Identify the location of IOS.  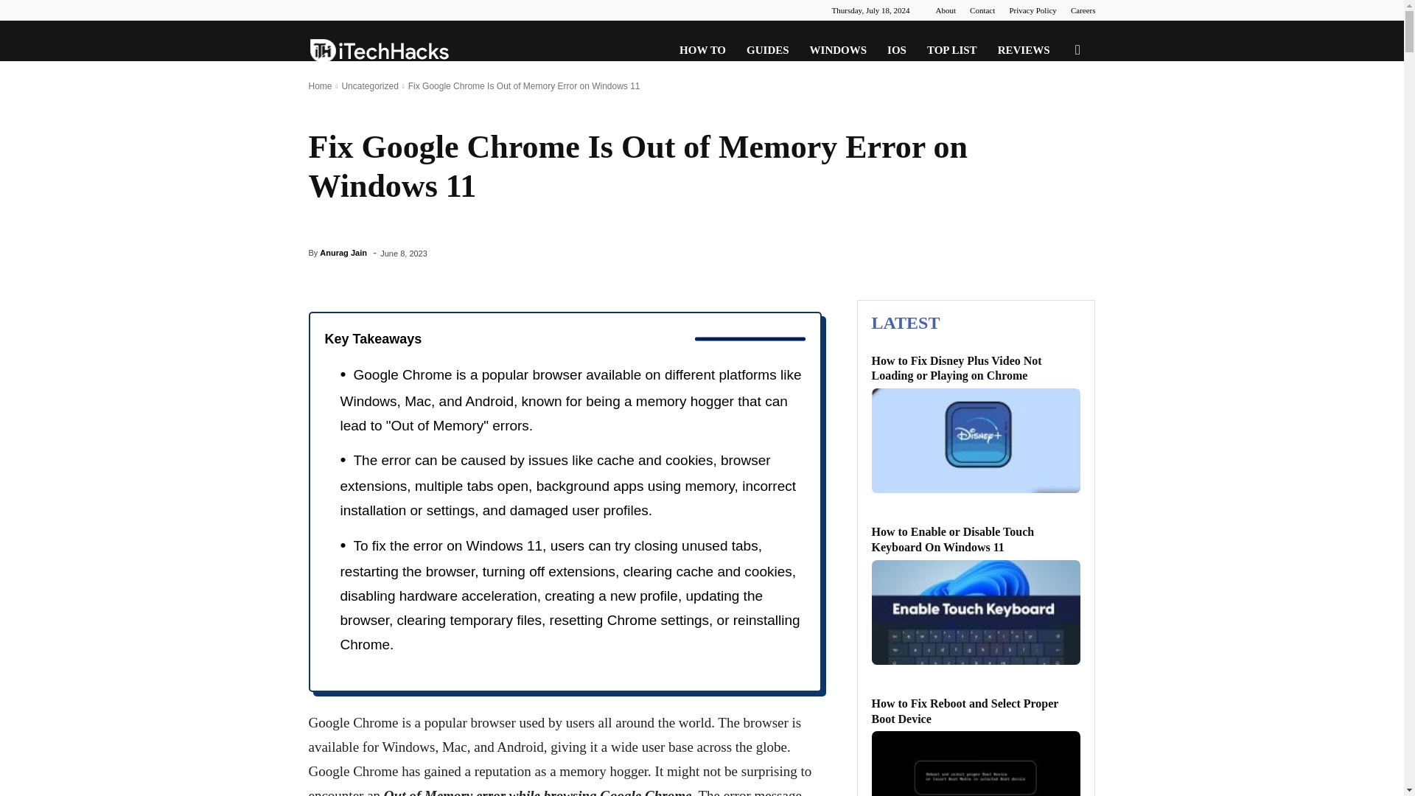
(897, 50).